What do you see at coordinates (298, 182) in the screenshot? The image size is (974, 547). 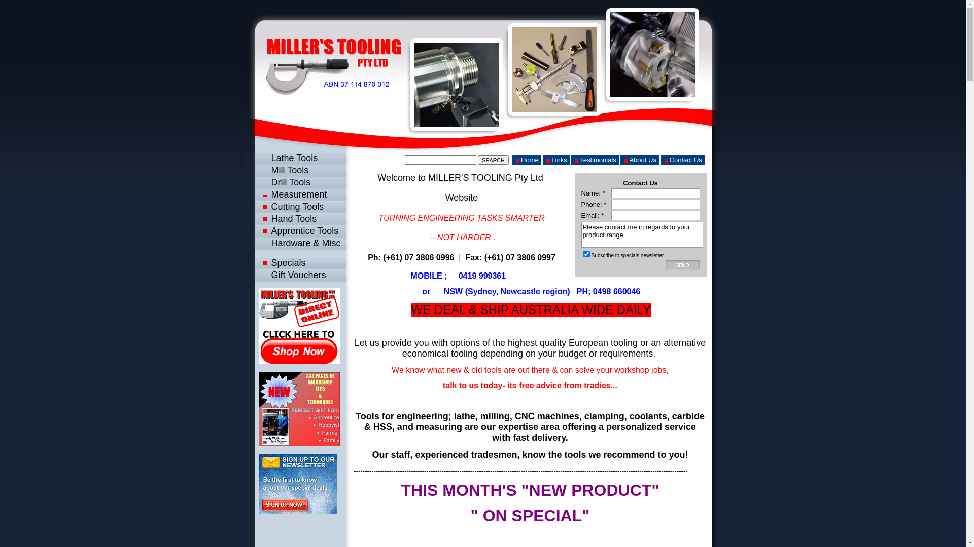 I see `Drill Tools` at bounding box center [298, 182].